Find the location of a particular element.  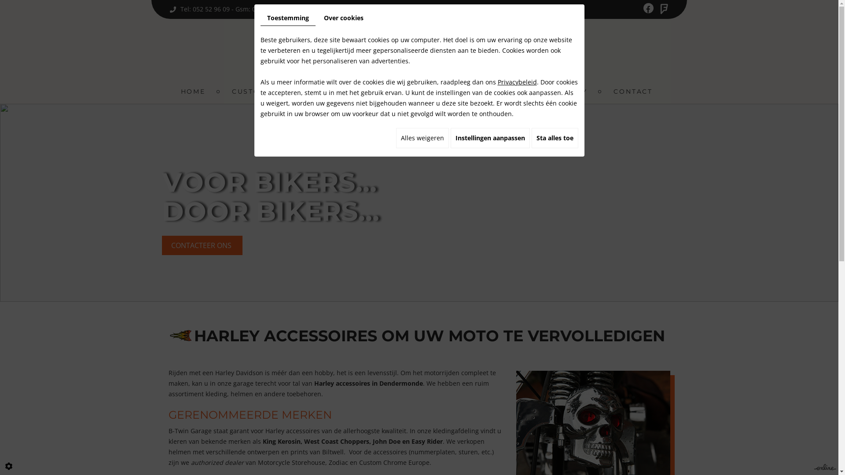

Over cookies is located at coordinates (343, 18).